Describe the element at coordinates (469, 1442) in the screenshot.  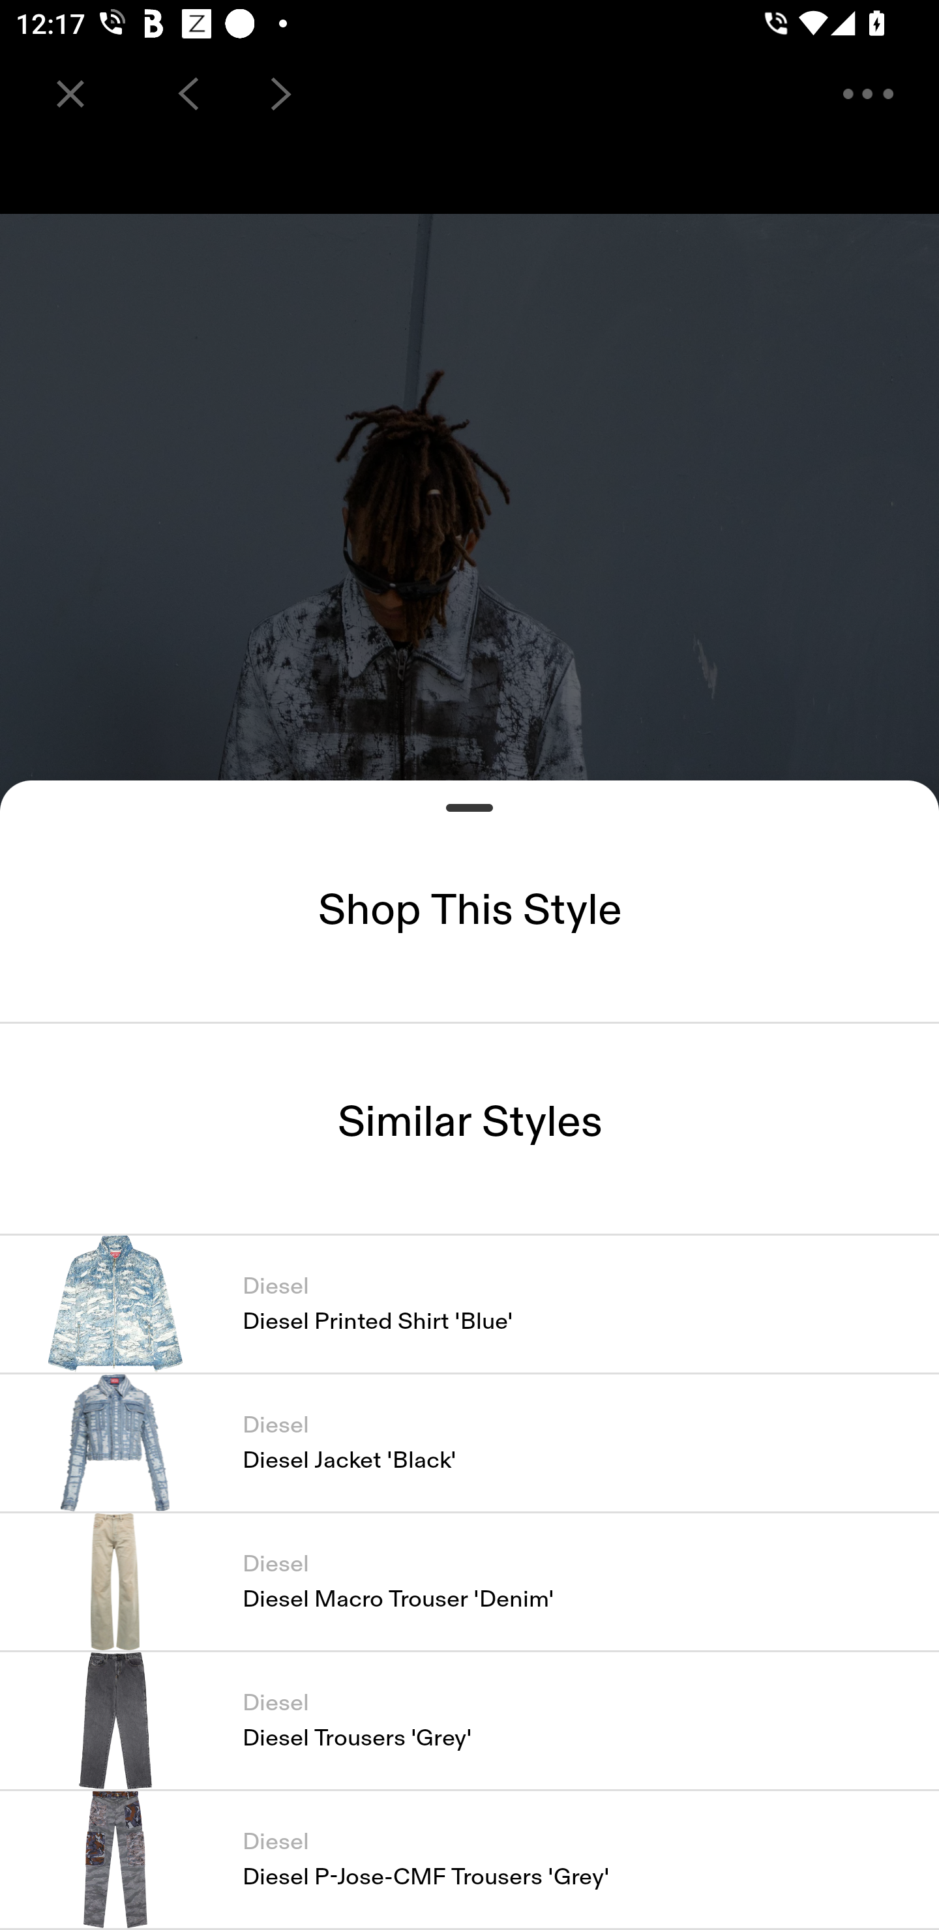
I see `Diesel Diesel Jacket 'Black'` at that location.